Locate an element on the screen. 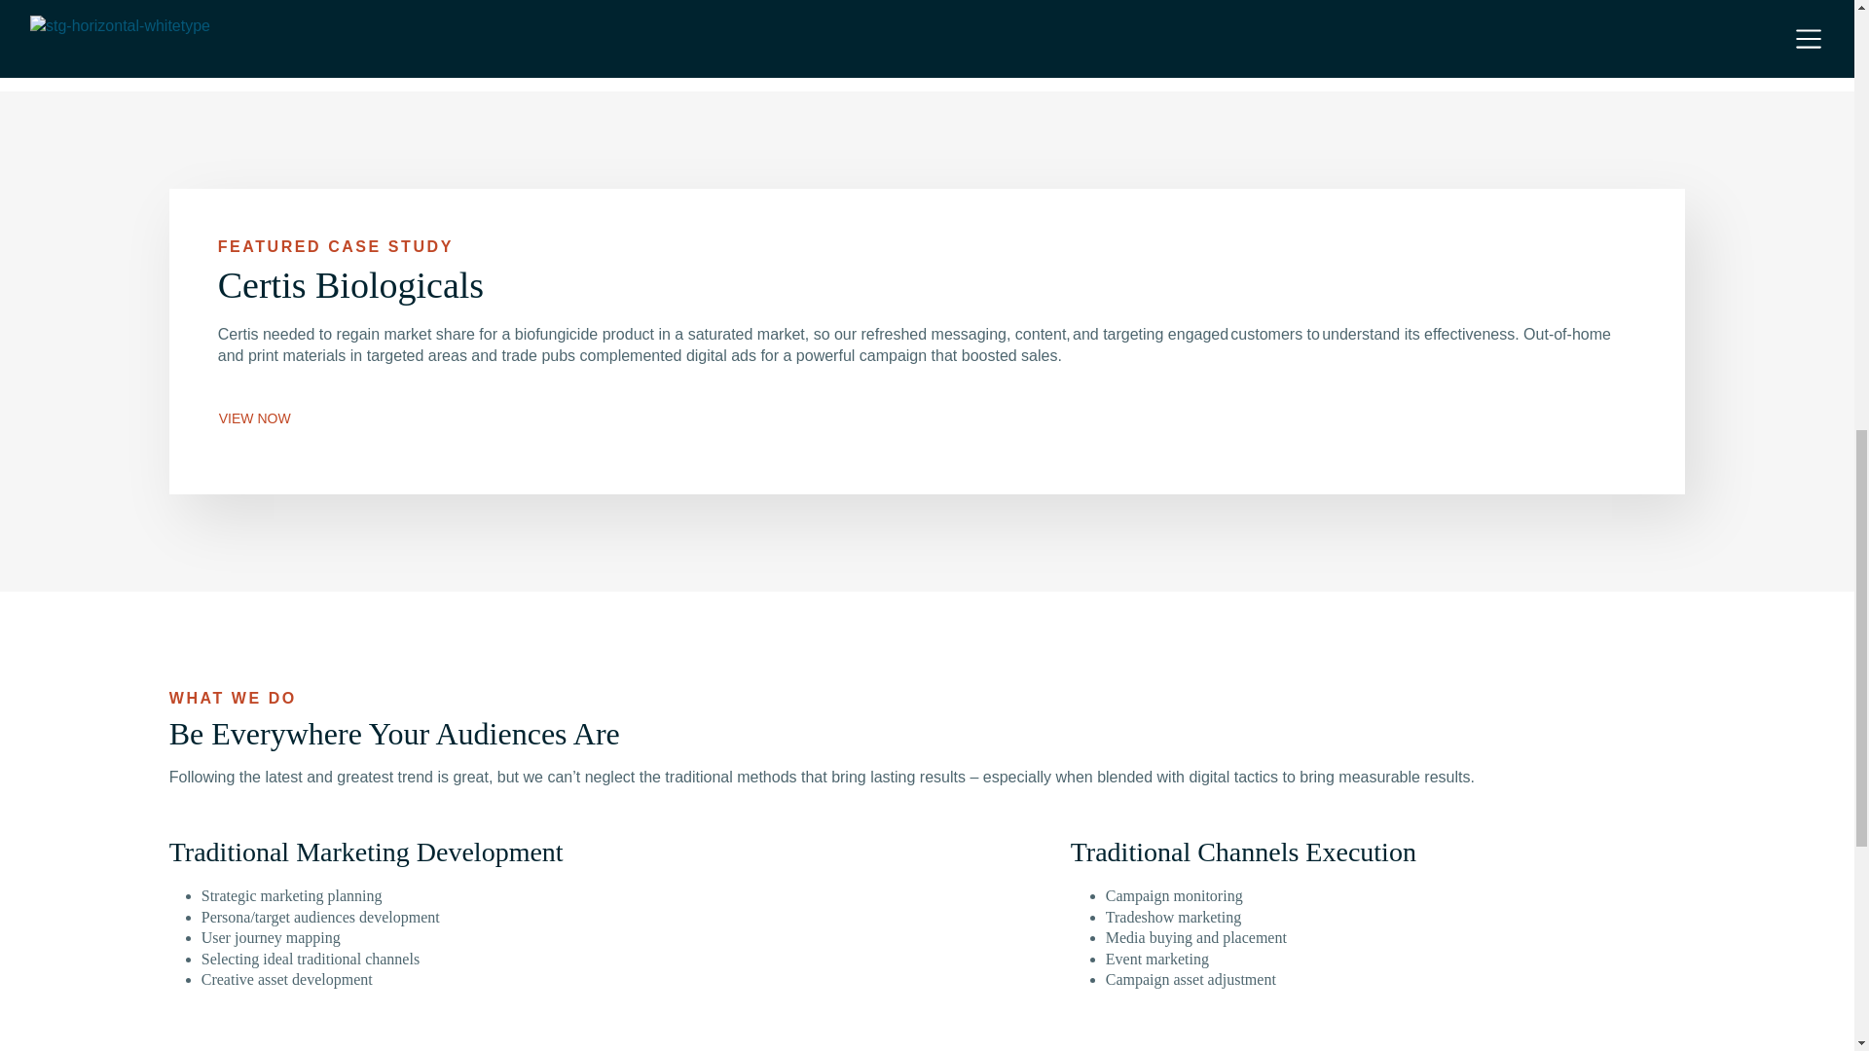  VIEW NOW is located at coordinates (255, 417).